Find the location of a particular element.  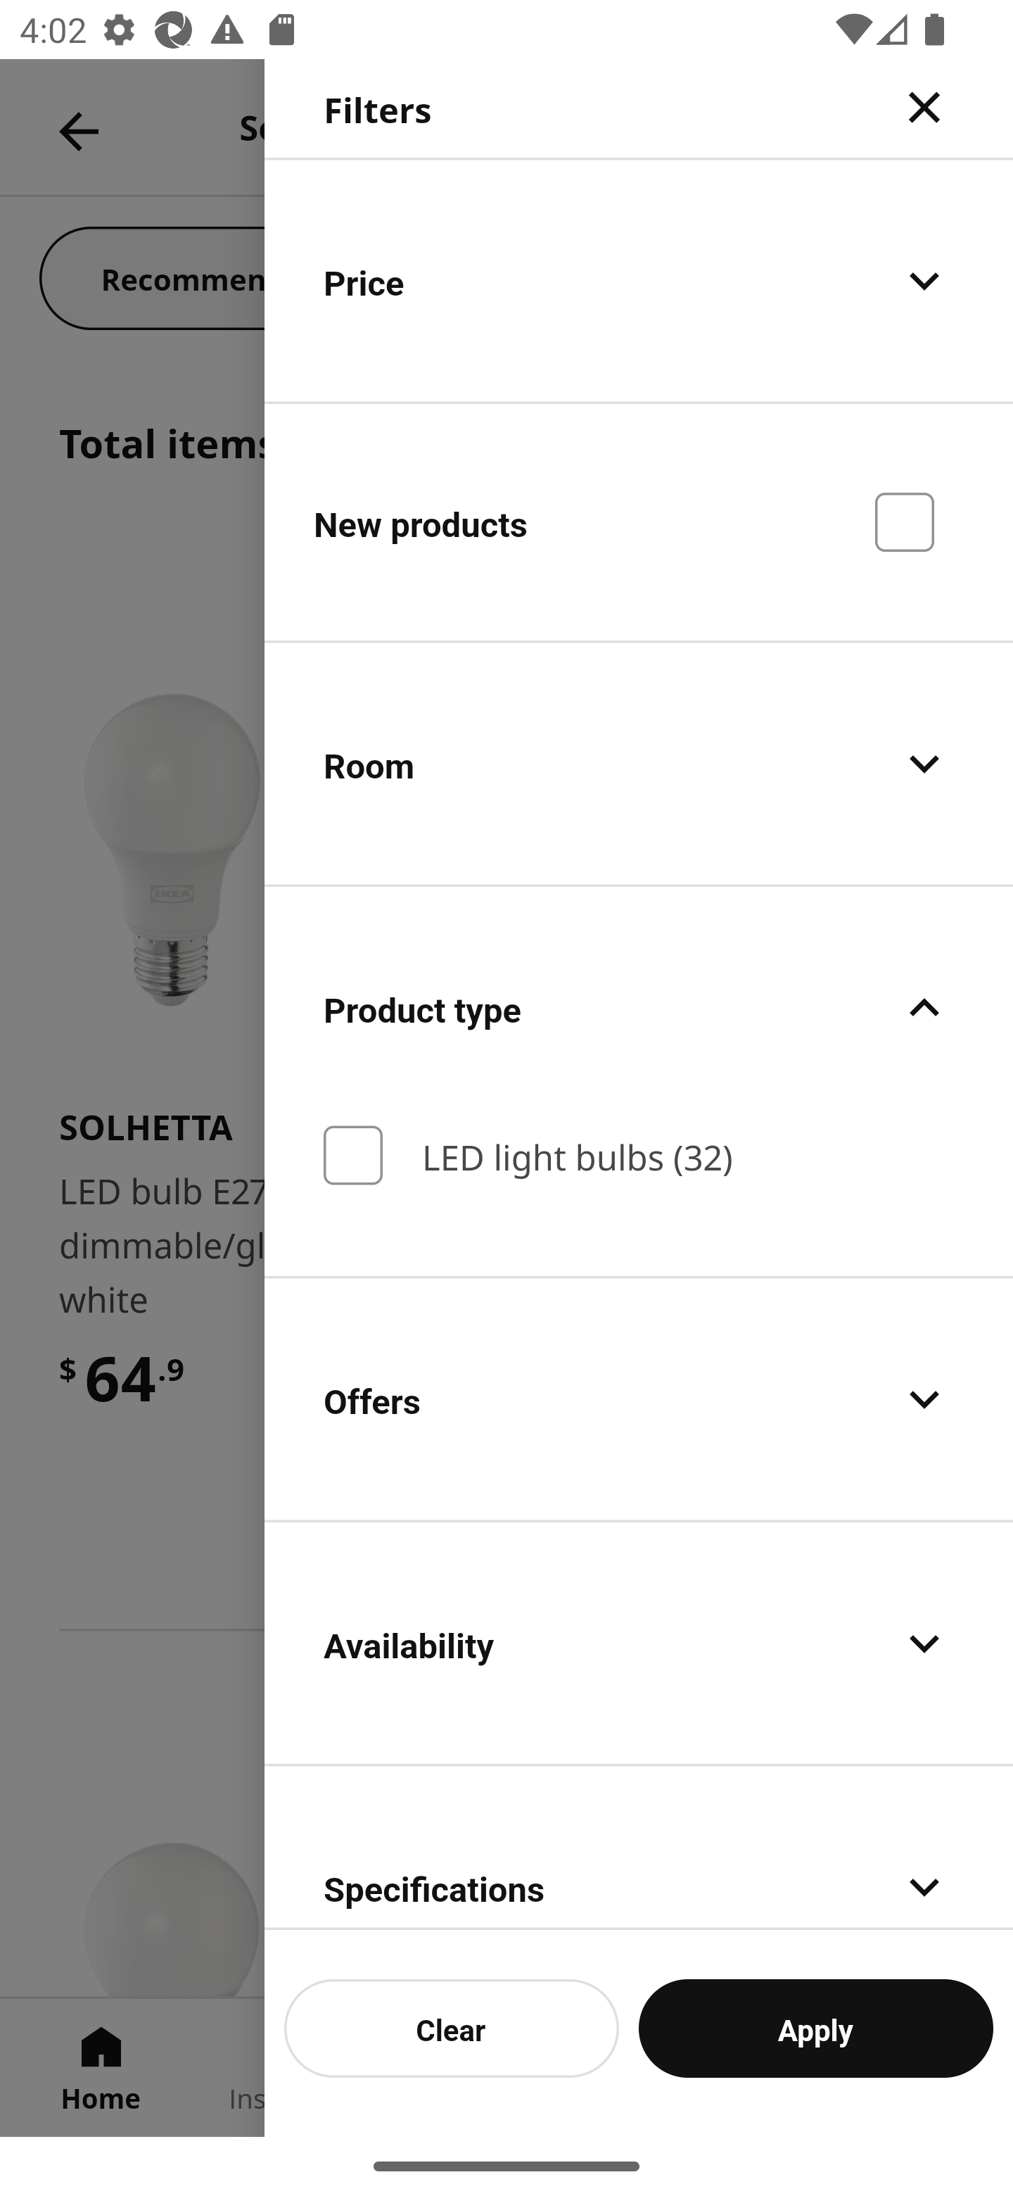

LED light bulbs (32) is located at coordinates (639, 1156).